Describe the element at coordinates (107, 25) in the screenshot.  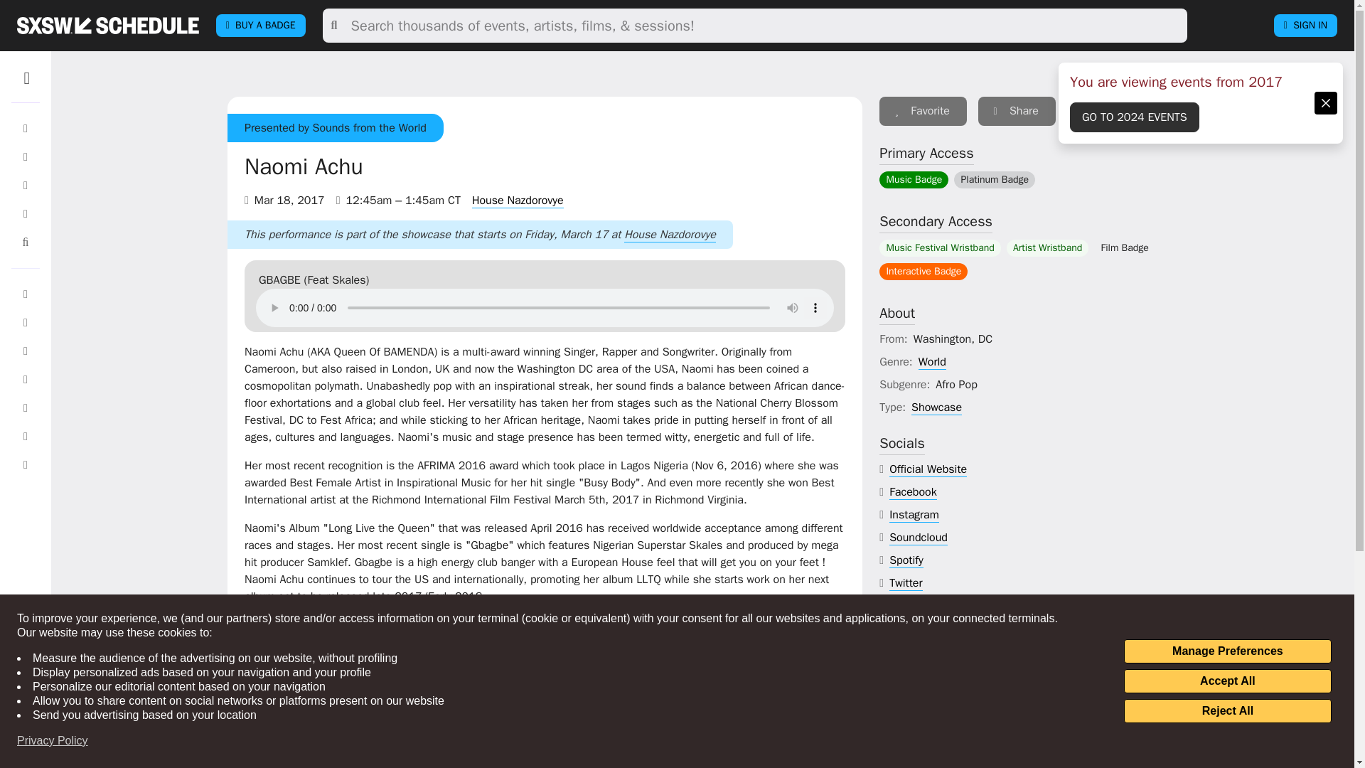
I see `sxsw SCHEDULE` at that location.